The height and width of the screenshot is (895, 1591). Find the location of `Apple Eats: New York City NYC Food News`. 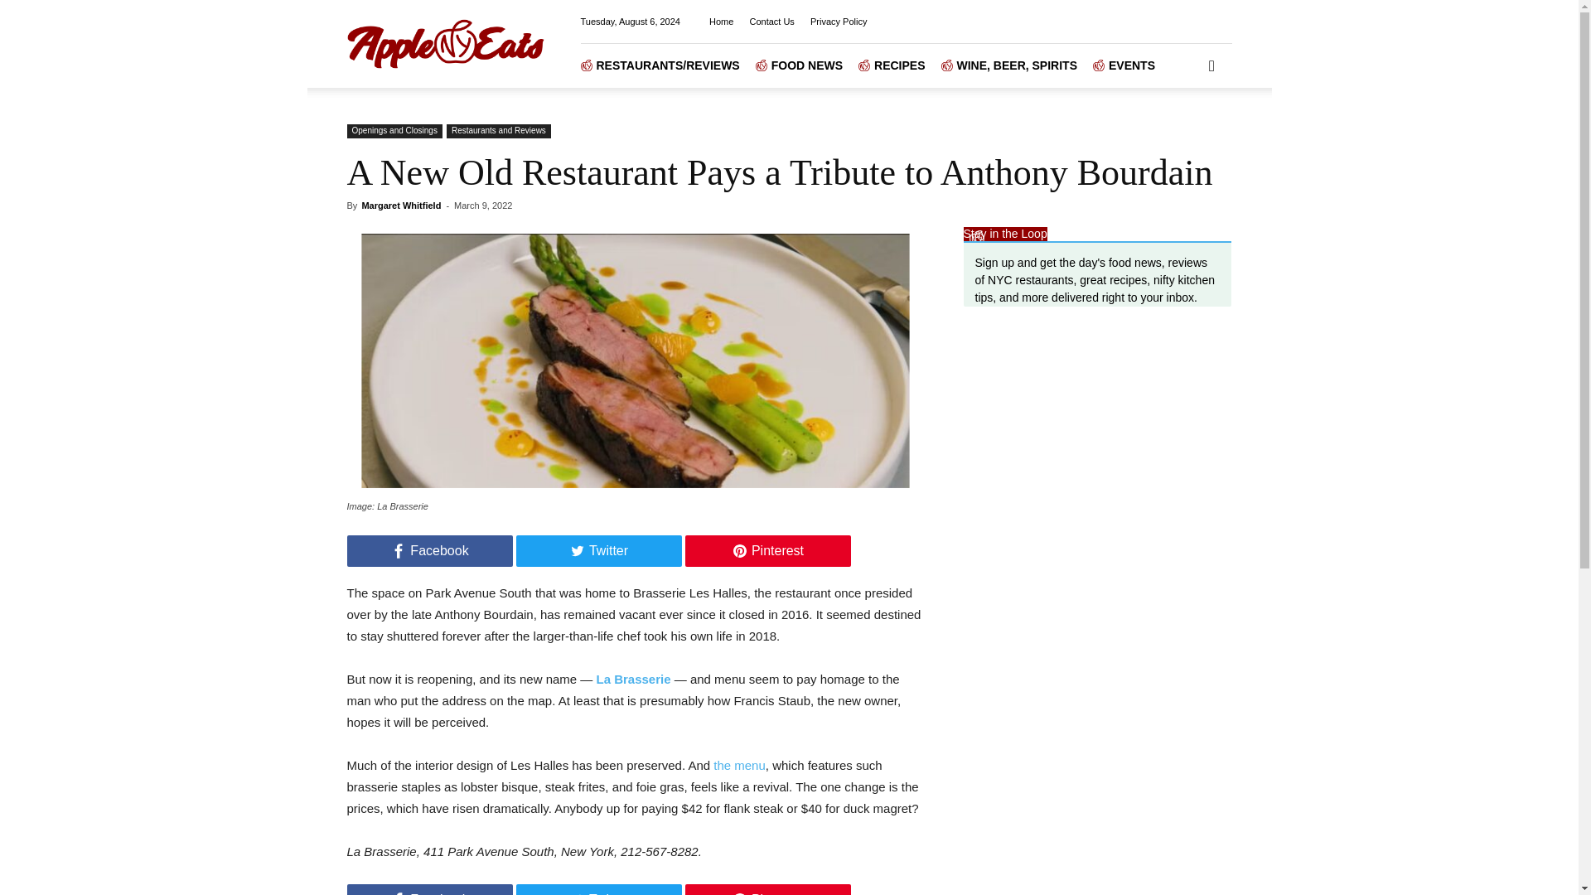

Apple Eats: New York City NYC Food News is located at coordinates (445, 43).